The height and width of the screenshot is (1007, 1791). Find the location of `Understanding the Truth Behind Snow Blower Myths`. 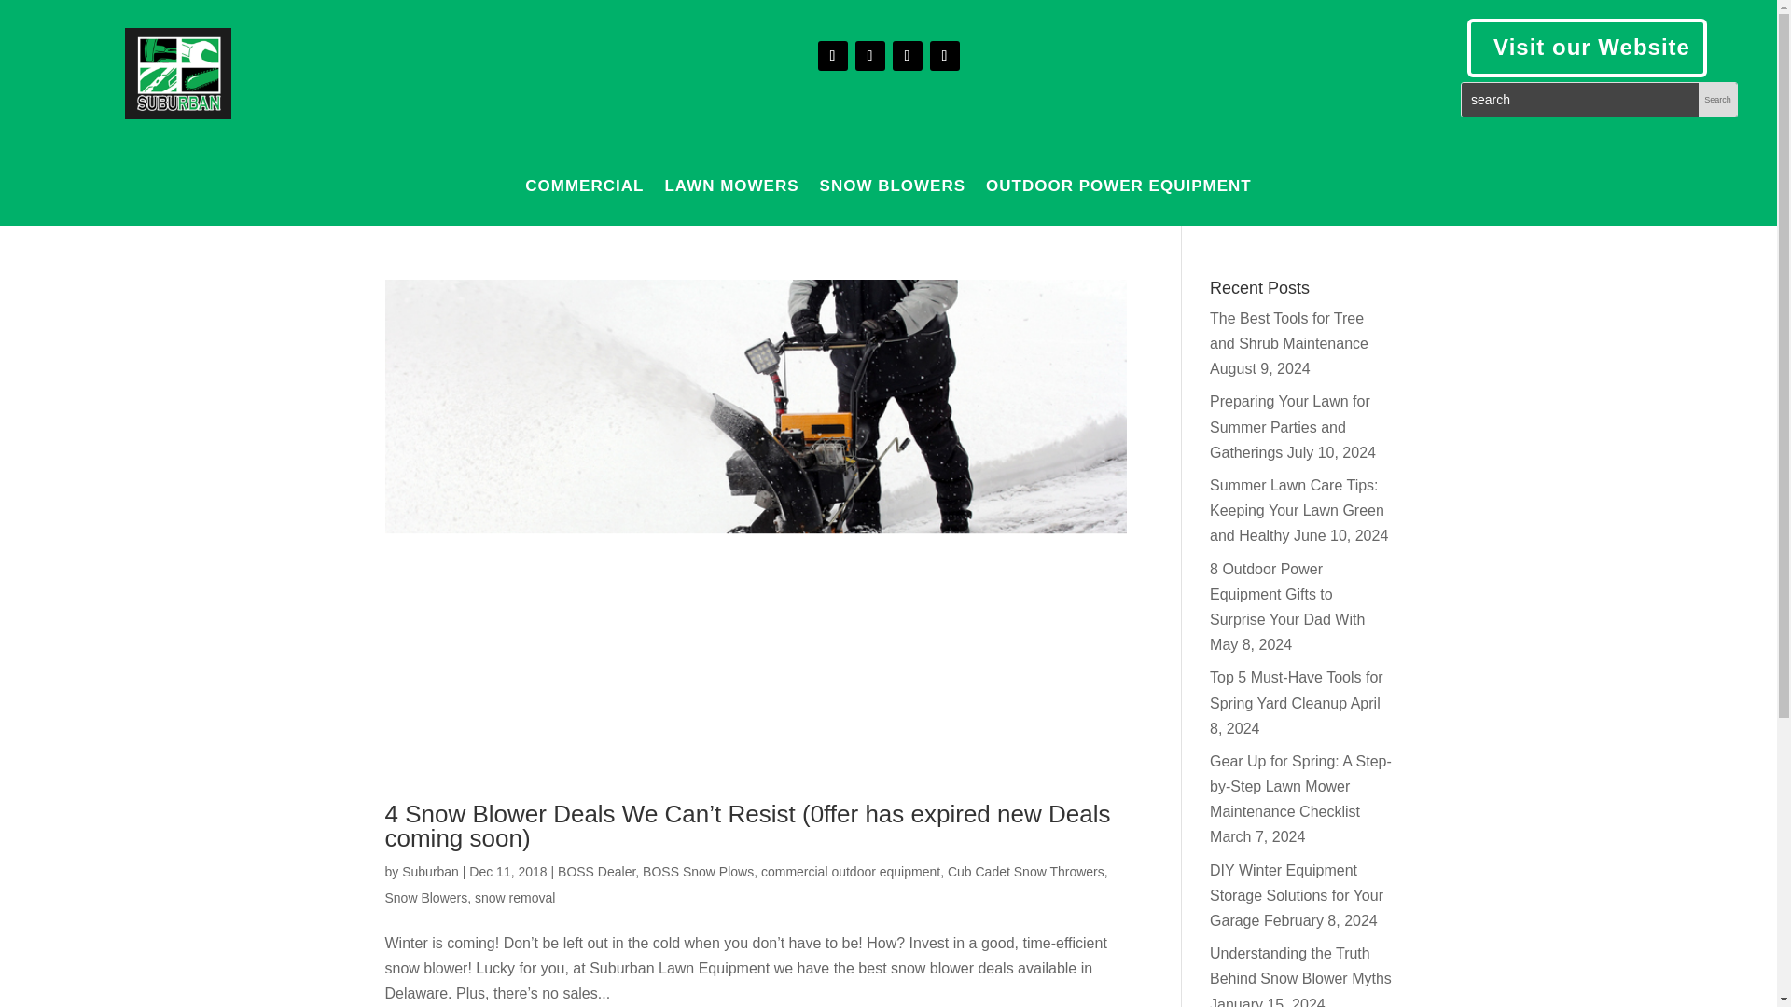

Understanding the Truth Behind Snow Blower Myths is located at coordinates (1300, 966).